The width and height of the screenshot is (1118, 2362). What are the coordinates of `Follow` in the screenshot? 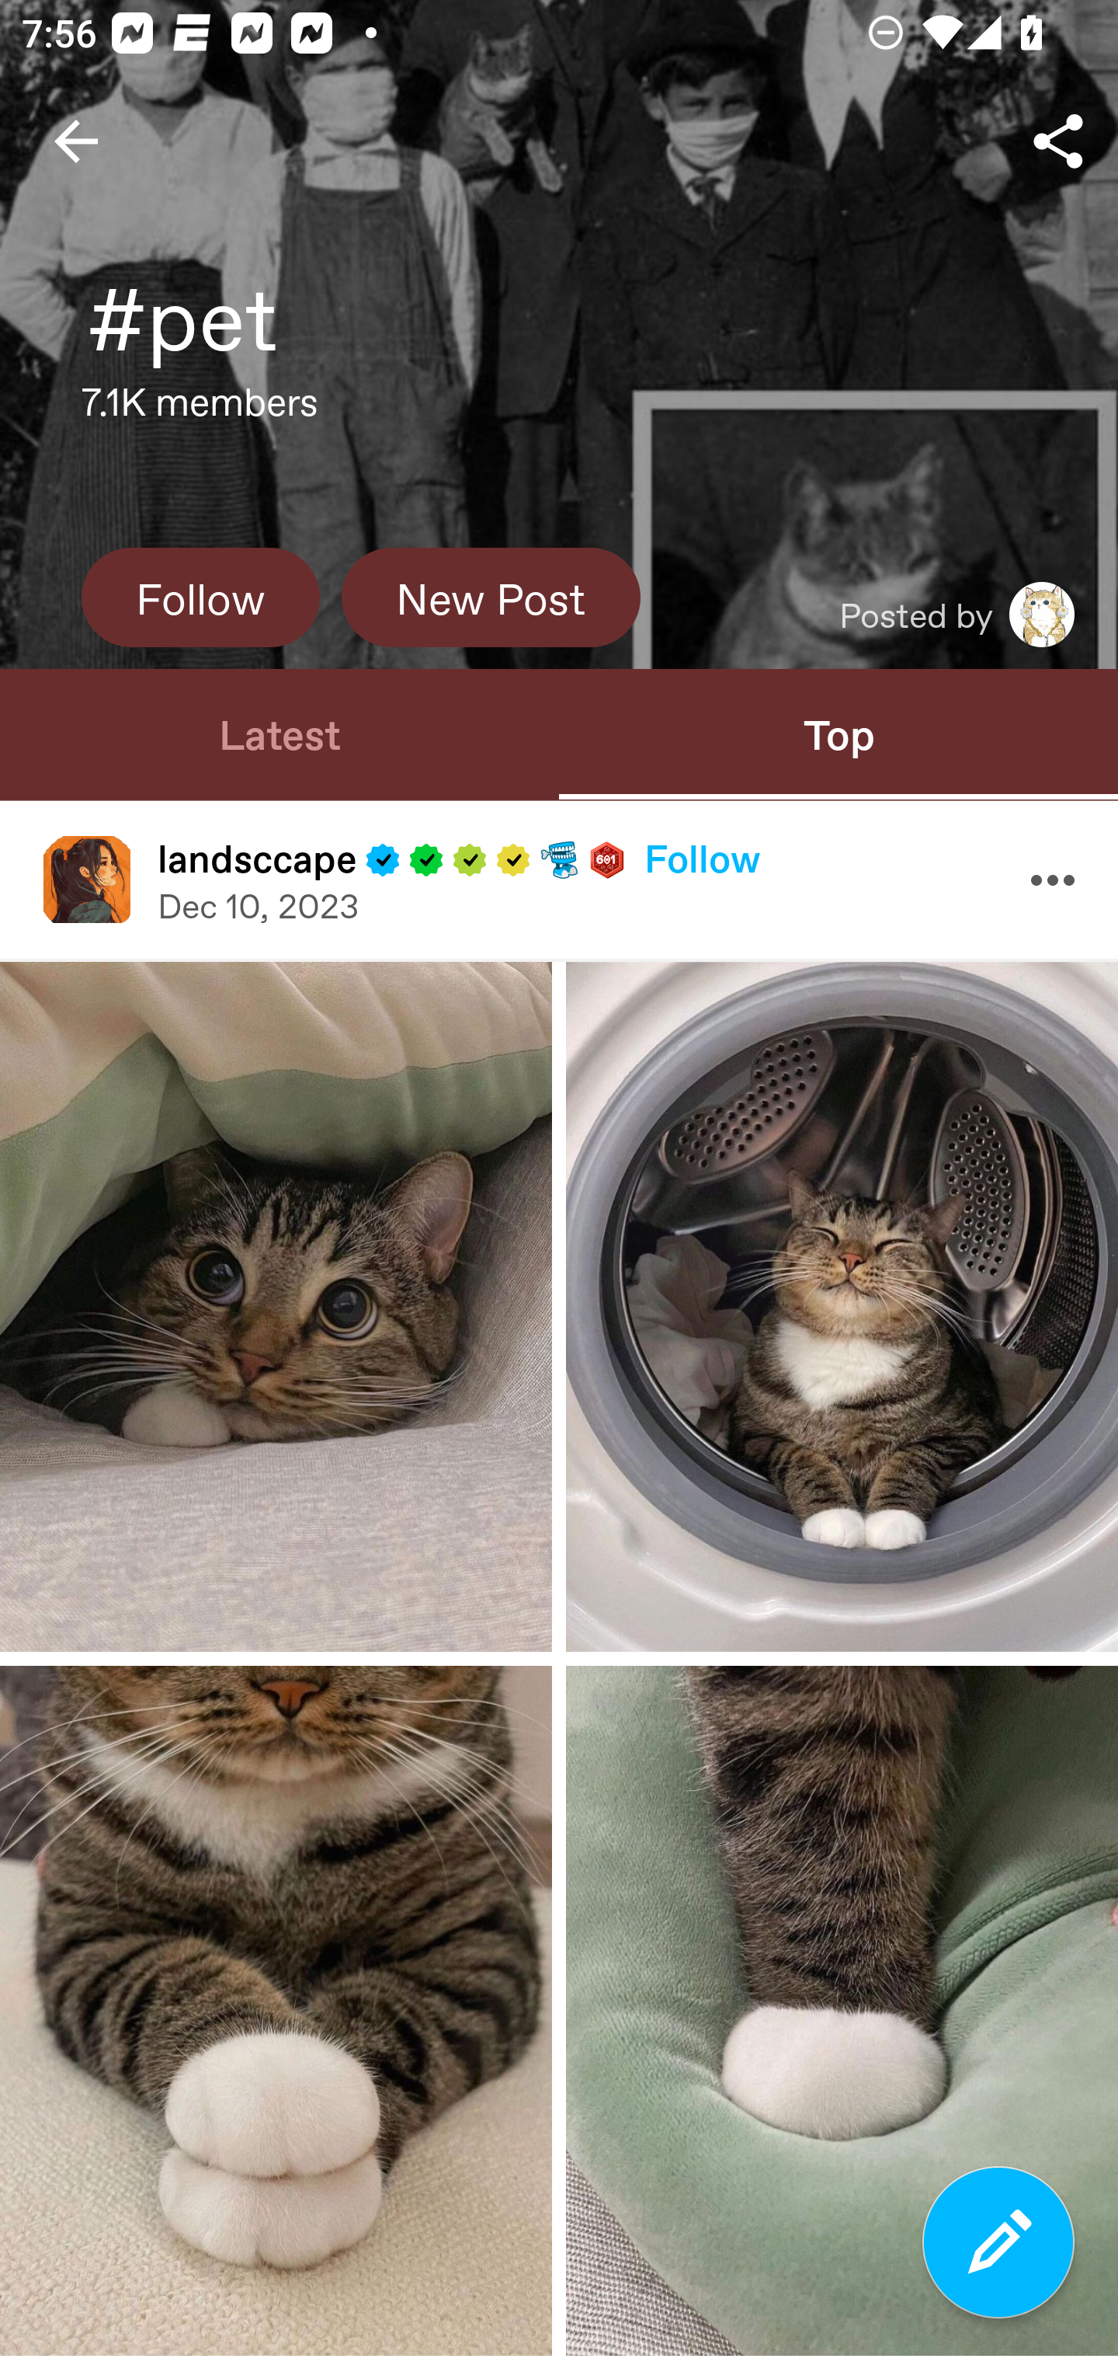 It's located at (200, 597).